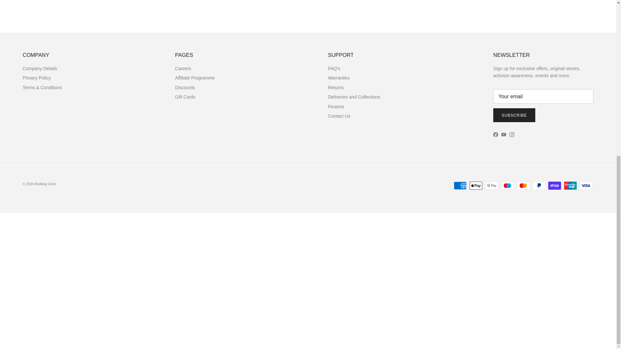  Describe the element at coordinates (523, 185) in the screenshot. I see `Mastercard` at that location.